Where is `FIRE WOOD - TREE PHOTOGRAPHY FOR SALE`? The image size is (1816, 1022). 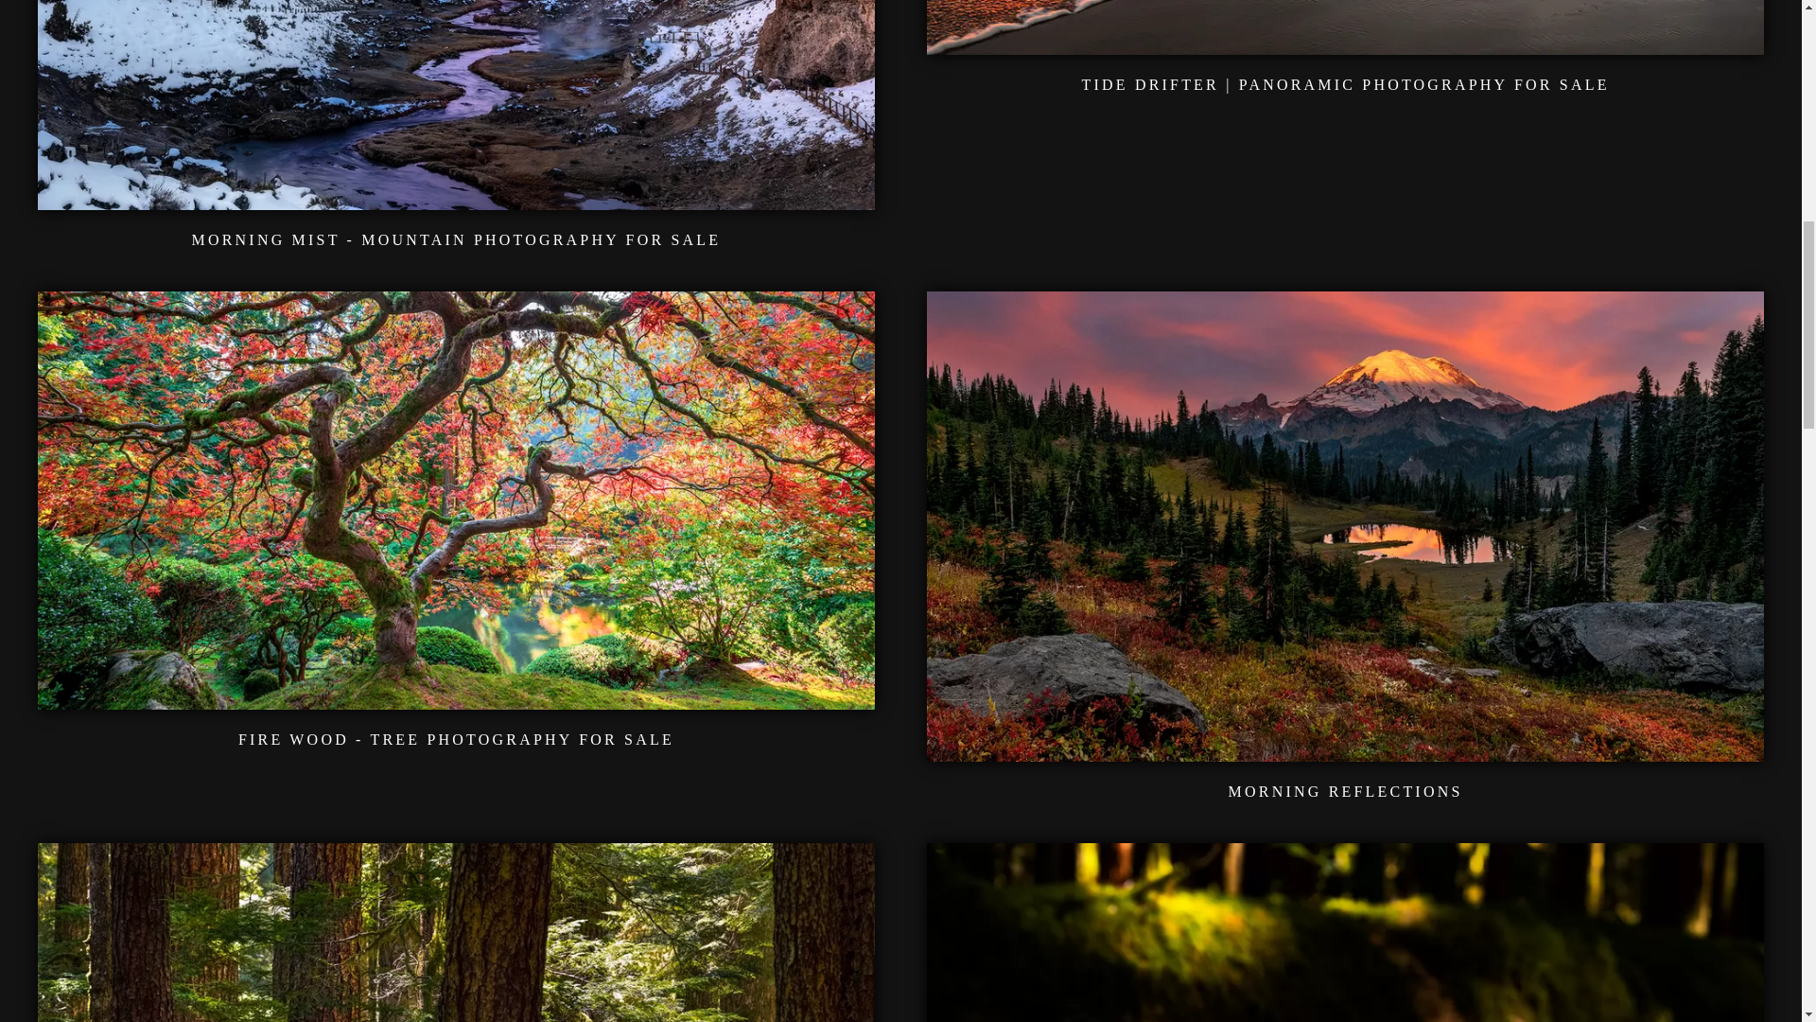 FIRE WOOD - TREE PHOTOGRAPHY FOR SALE is located at coordinates (456, 739).